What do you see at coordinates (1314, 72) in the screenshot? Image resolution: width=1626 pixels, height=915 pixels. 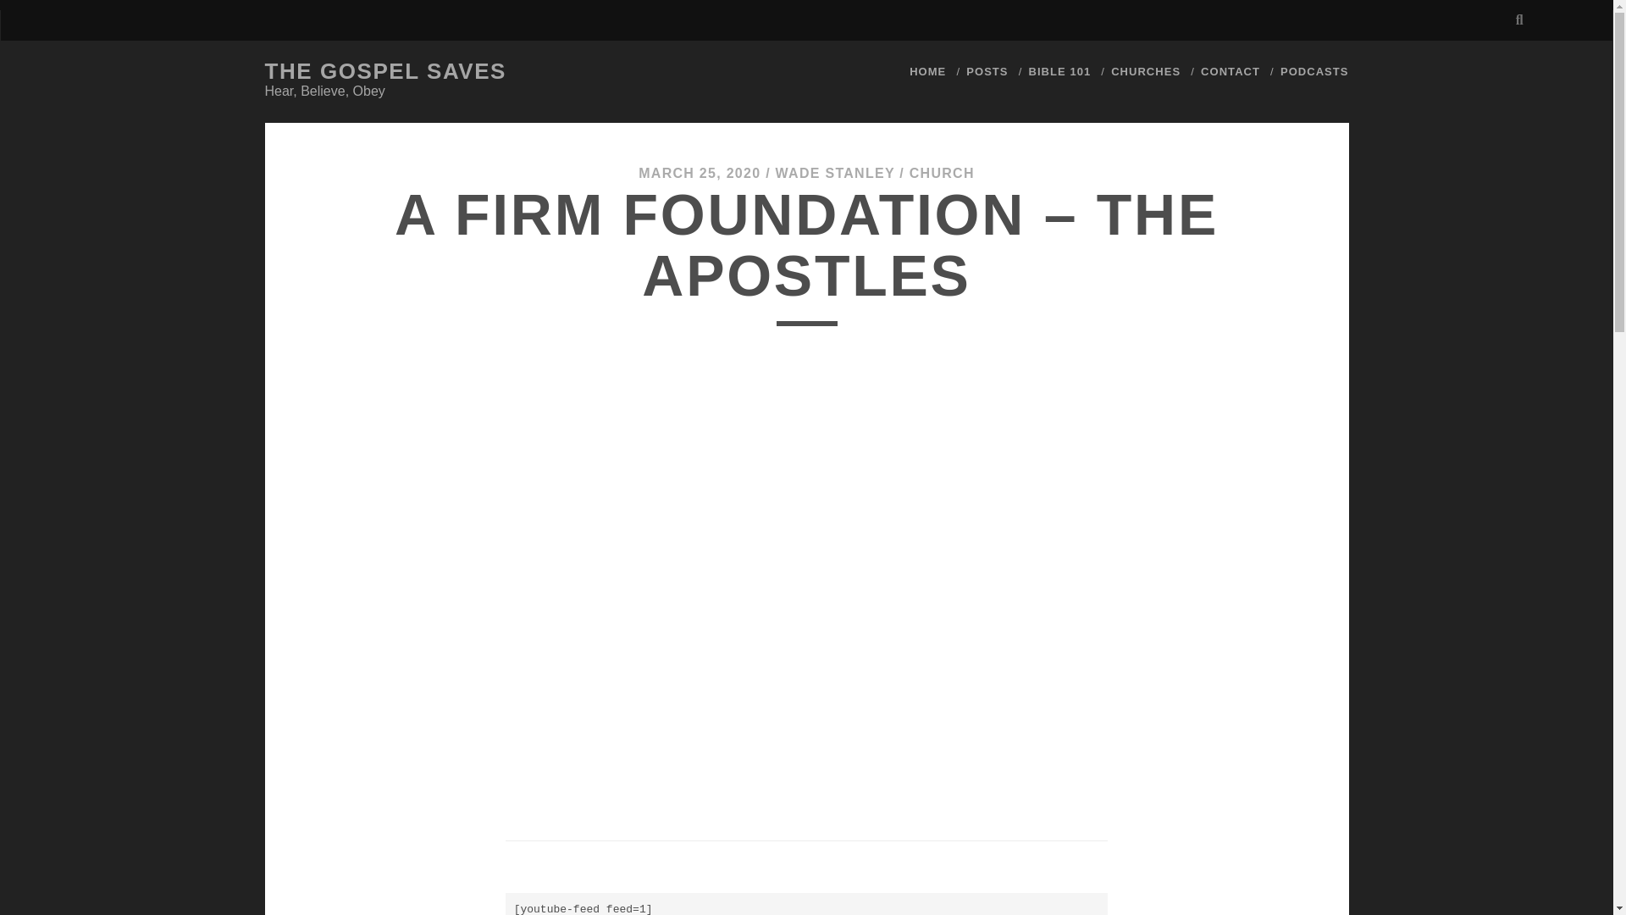 I see `PODCASTS` at bounding box center [1314, 72].